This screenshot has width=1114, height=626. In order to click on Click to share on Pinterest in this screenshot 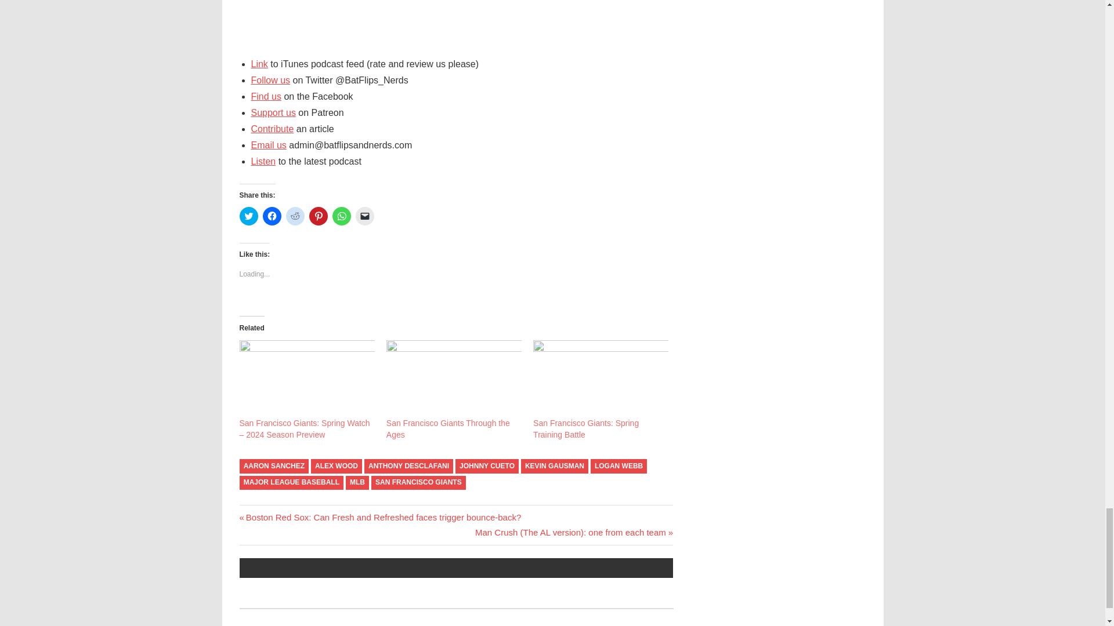, I will do `click(318, 216)`.